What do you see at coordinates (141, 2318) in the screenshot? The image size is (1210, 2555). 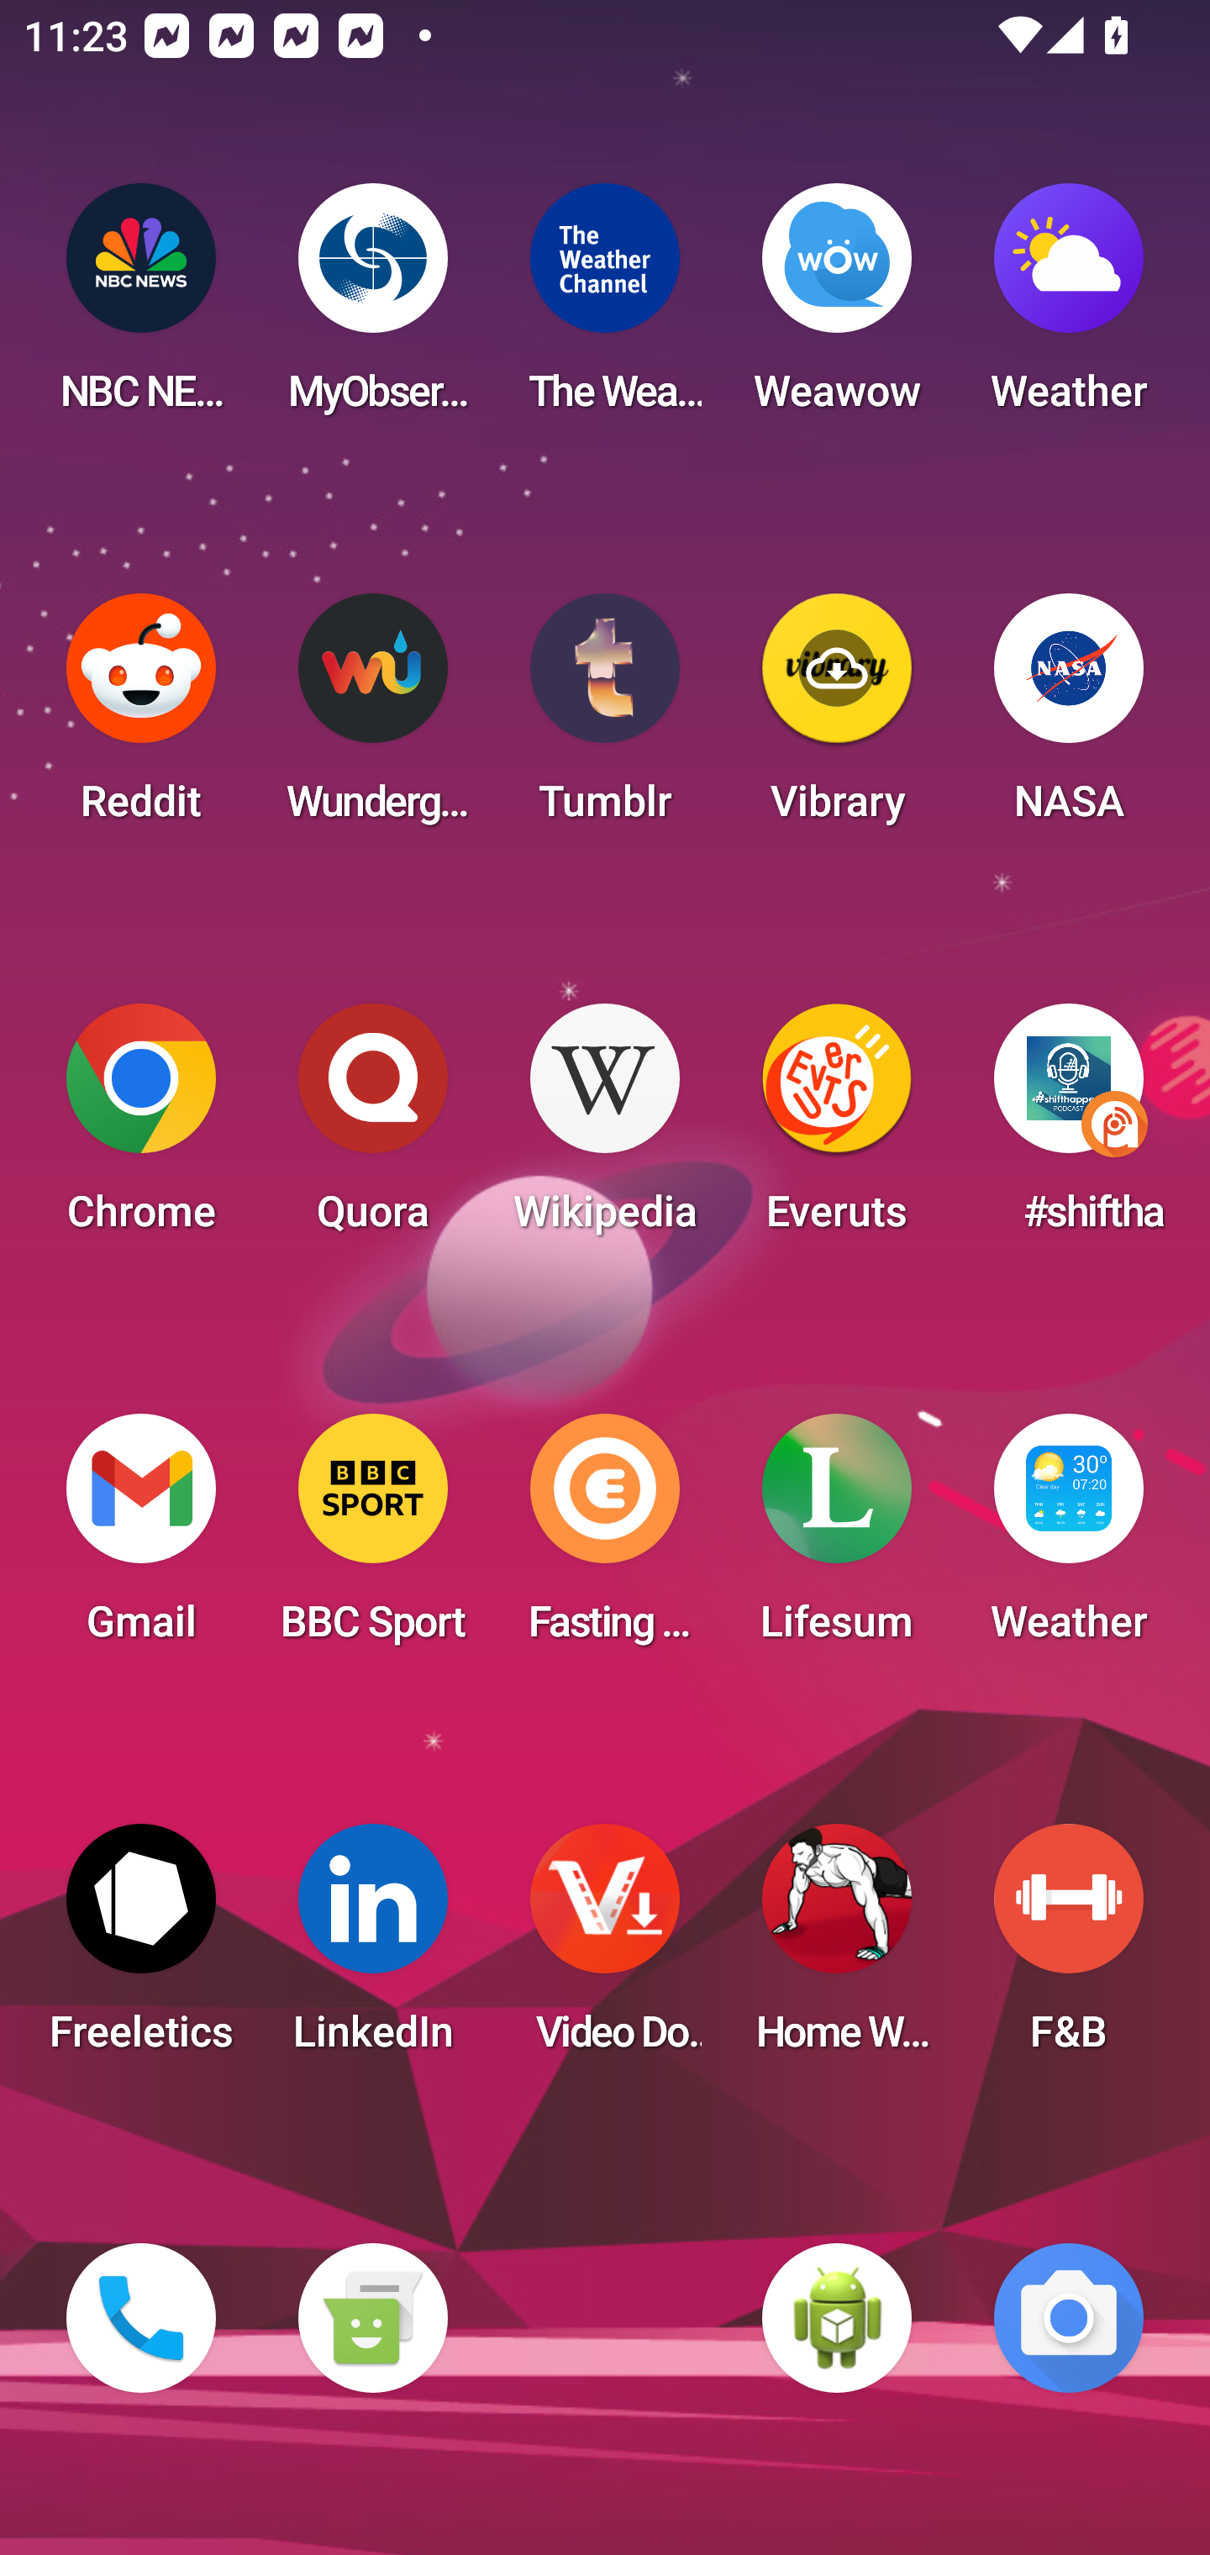 I see `Phone` at bounding box center [141, 2318].